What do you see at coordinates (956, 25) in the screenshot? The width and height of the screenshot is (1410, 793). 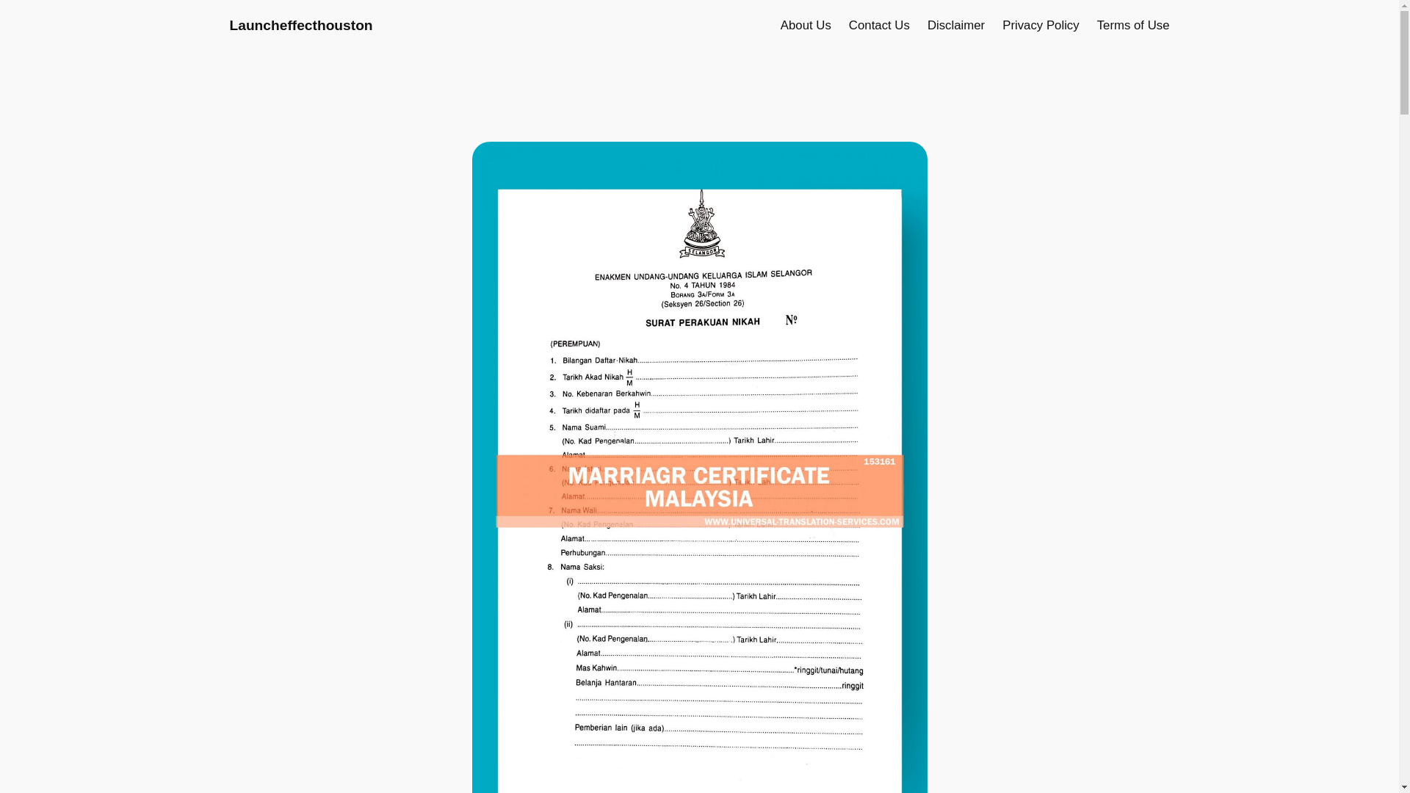 I see `Disclaimer` at bounding box center [956, 25].